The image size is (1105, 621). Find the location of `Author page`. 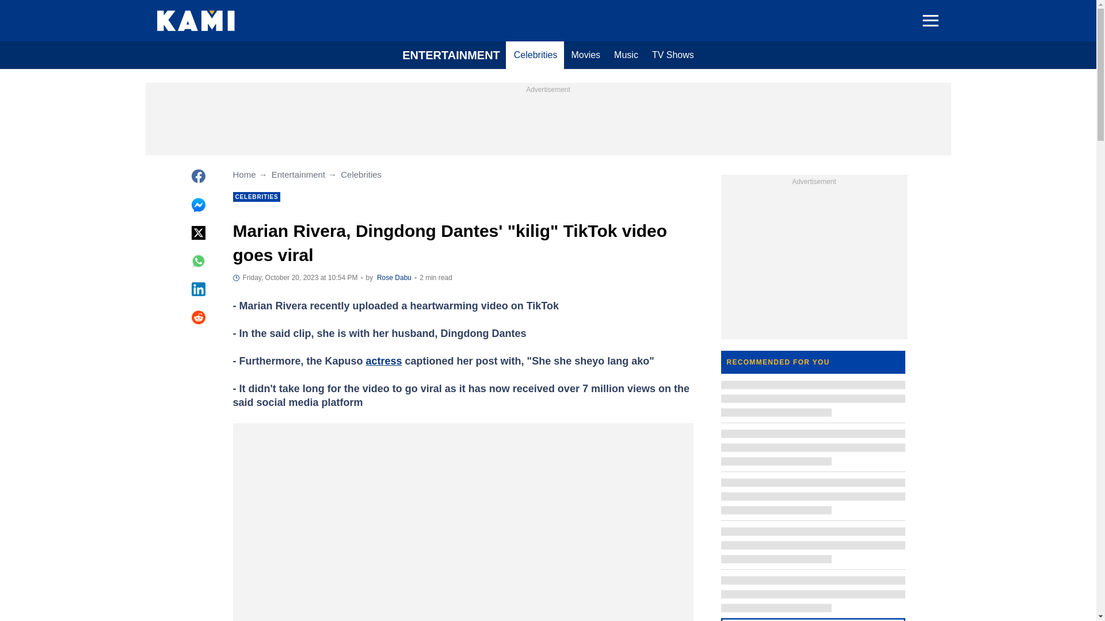

Author page is located at coordinates (394, 278).